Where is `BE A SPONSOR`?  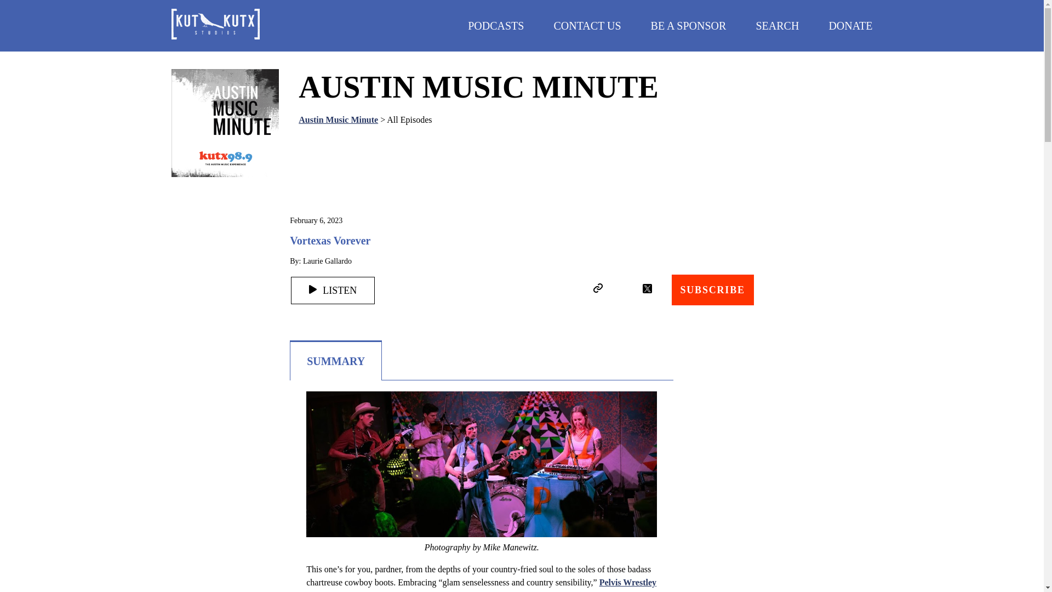 BE A SPONSOR is located at coordinates (689, 25).